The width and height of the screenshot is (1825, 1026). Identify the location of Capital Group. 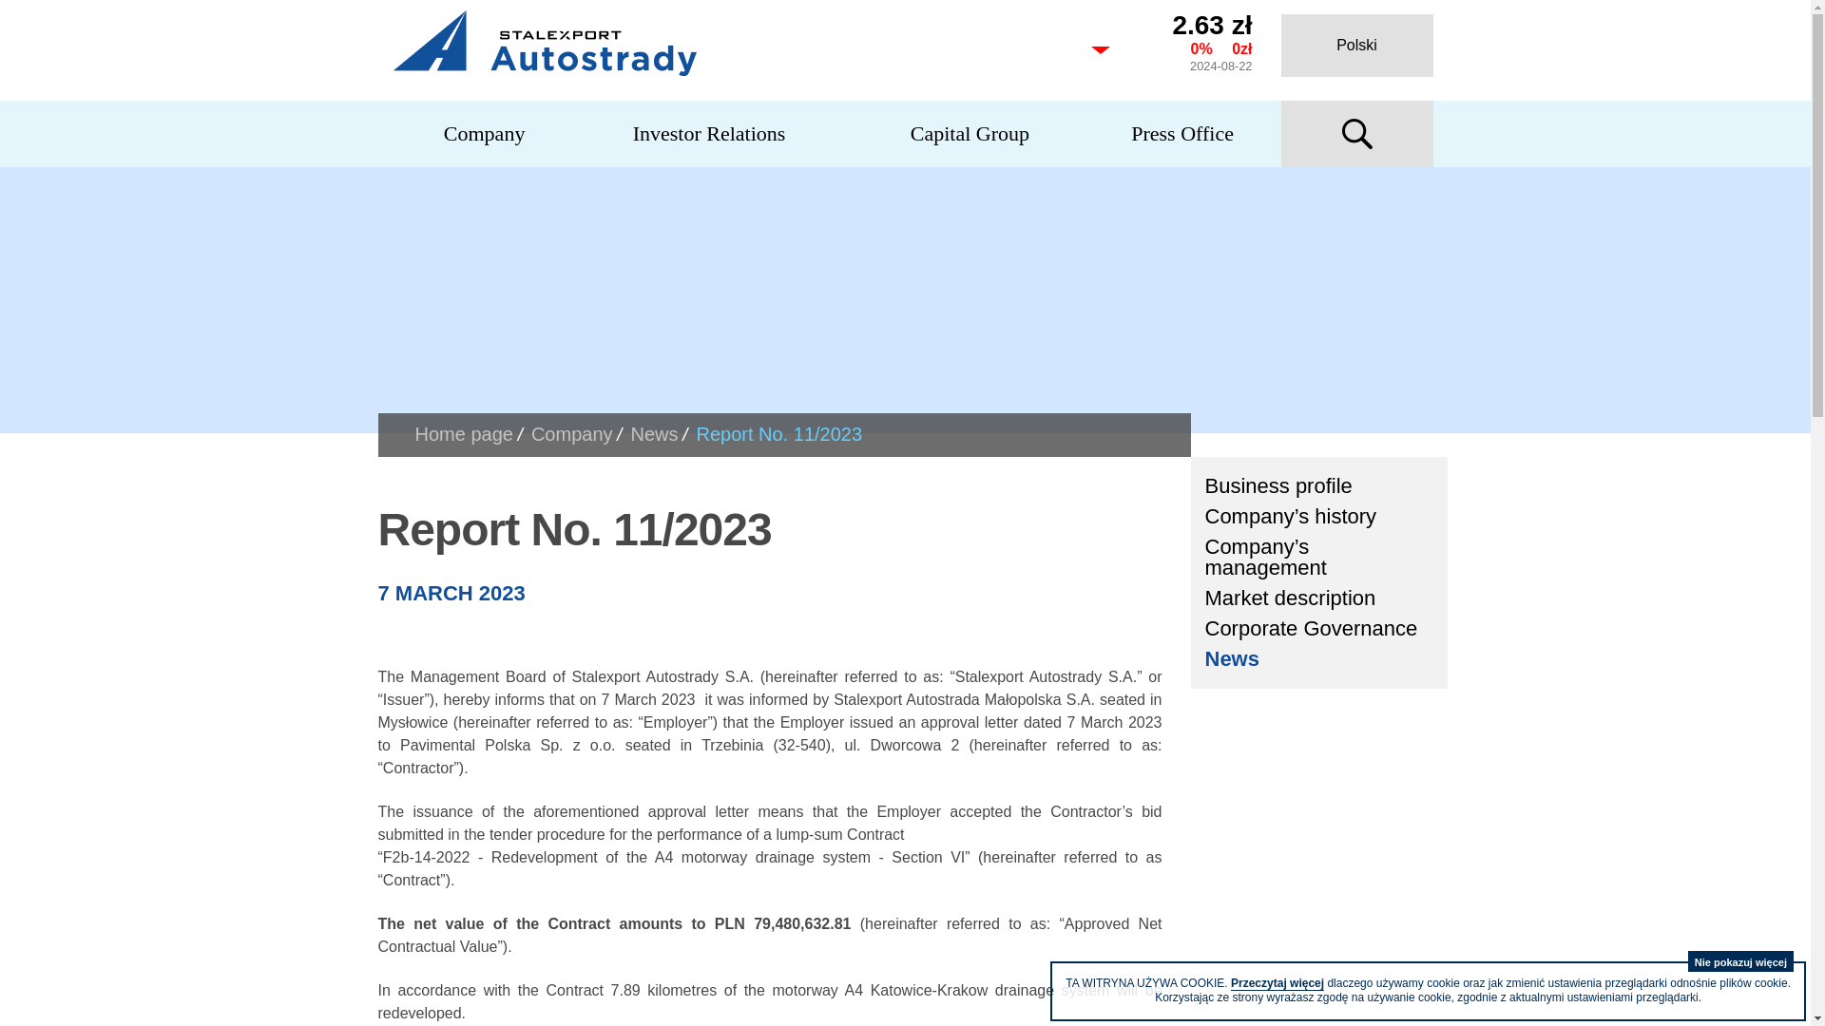
(970, 133).